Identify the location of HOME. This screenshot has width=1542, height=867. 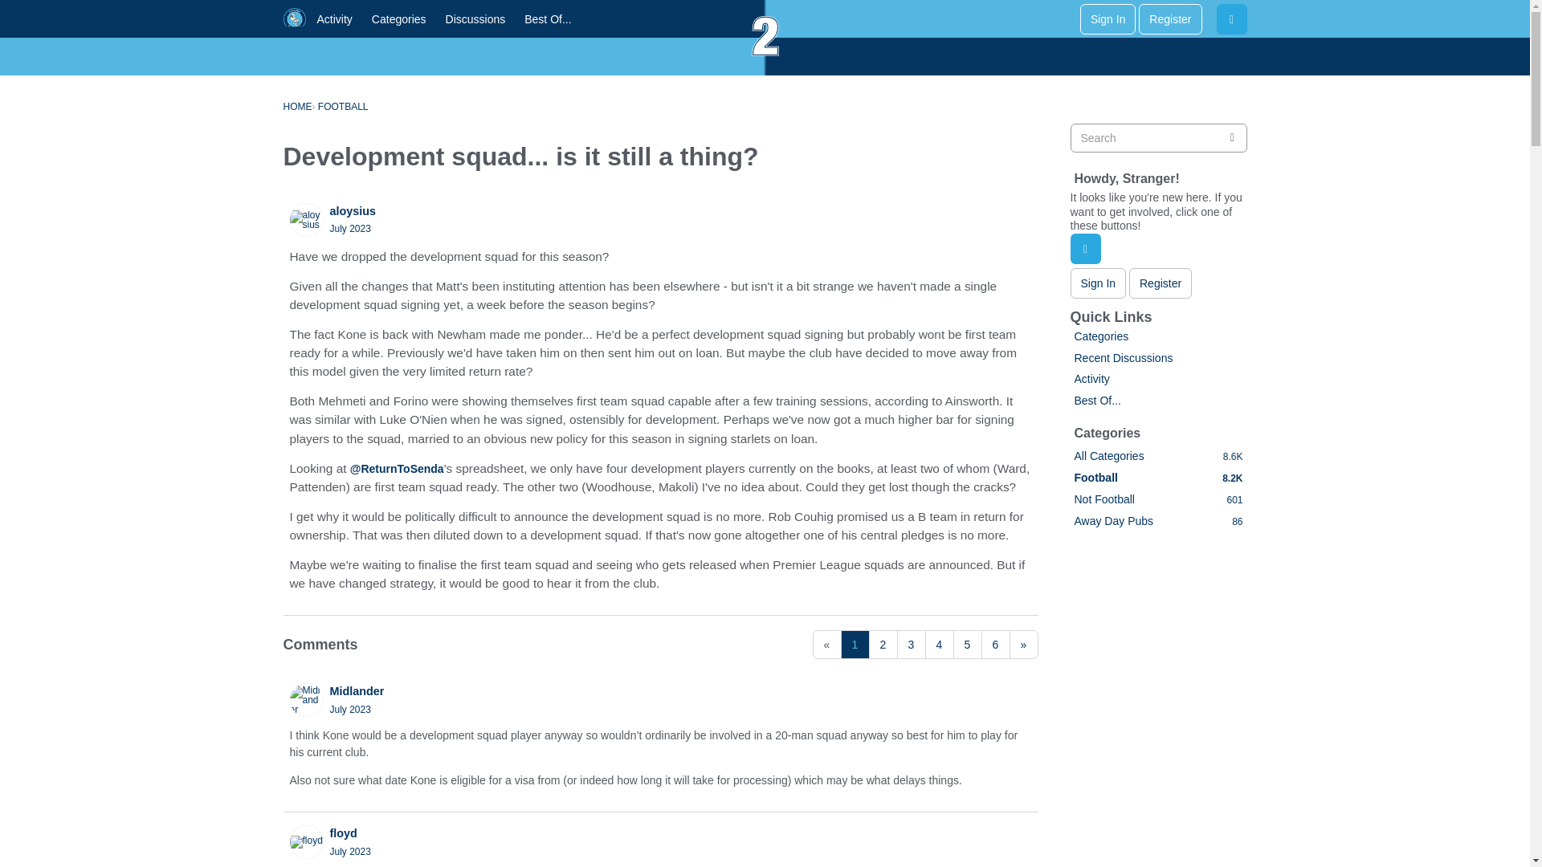
(296, 107).